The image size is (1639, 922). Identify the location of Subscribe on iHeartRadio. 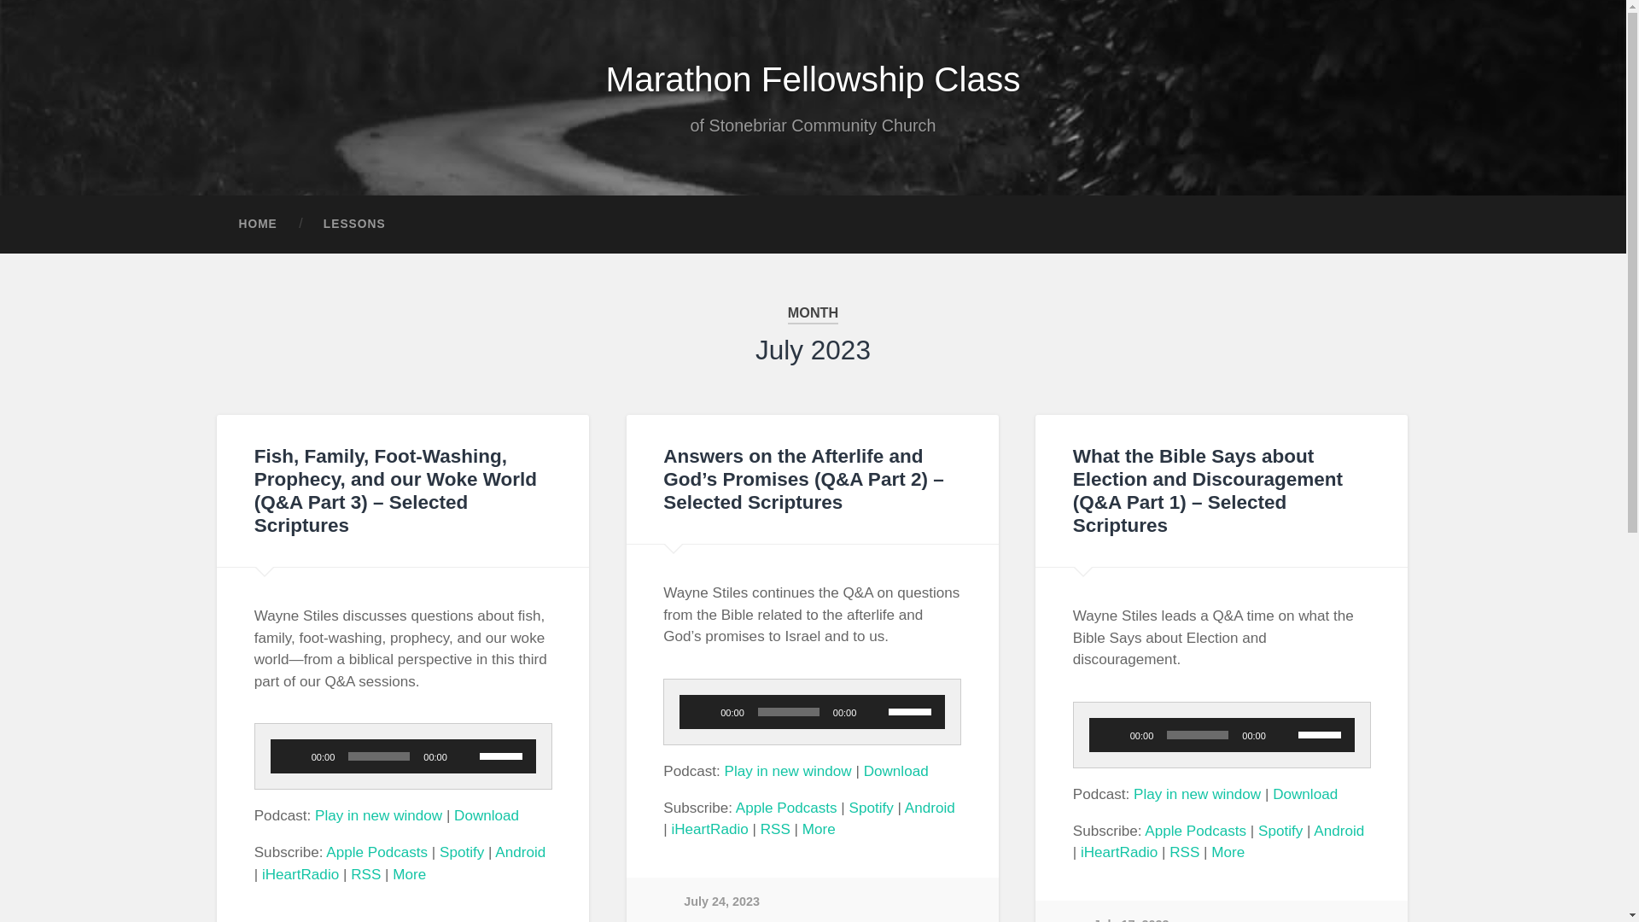
(300, 874).